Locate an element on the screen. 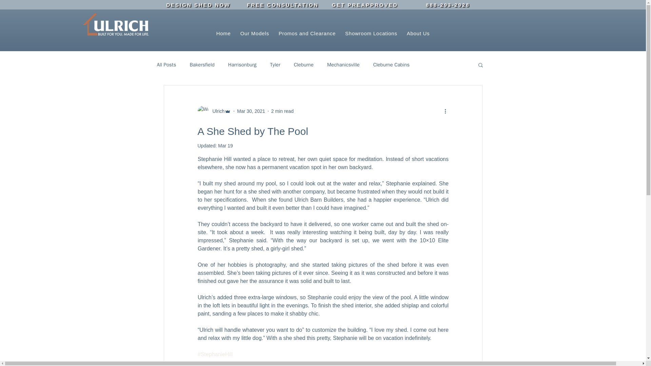  GET PREAPPROVED is located at coordinates (365, 5).